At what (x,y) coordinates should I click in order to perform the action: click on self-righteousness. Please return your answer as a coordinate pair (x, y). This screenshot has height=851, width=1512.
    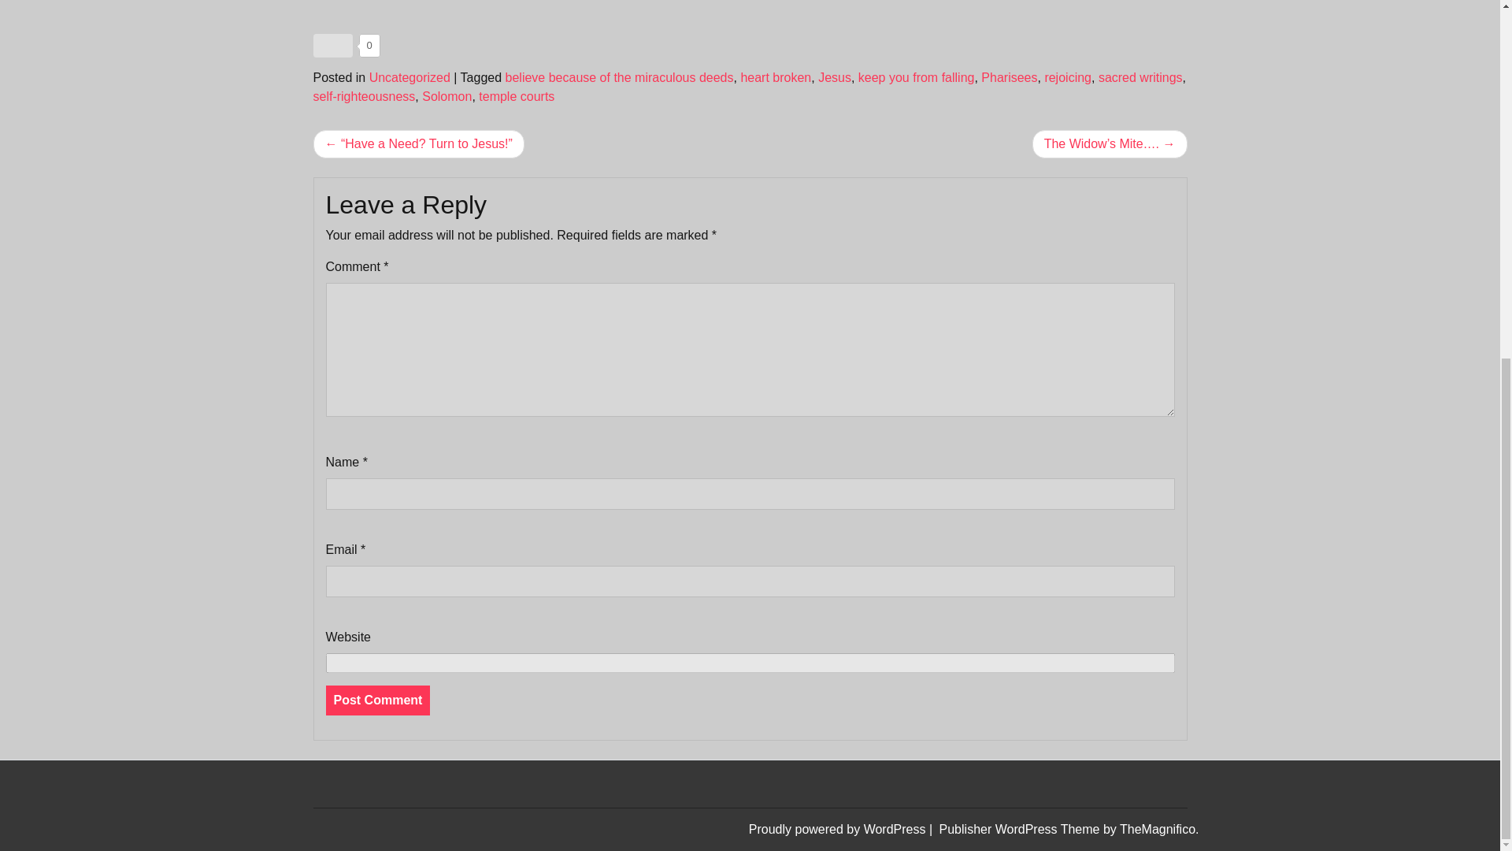
    Looking at the image, I should click on (364, 96).